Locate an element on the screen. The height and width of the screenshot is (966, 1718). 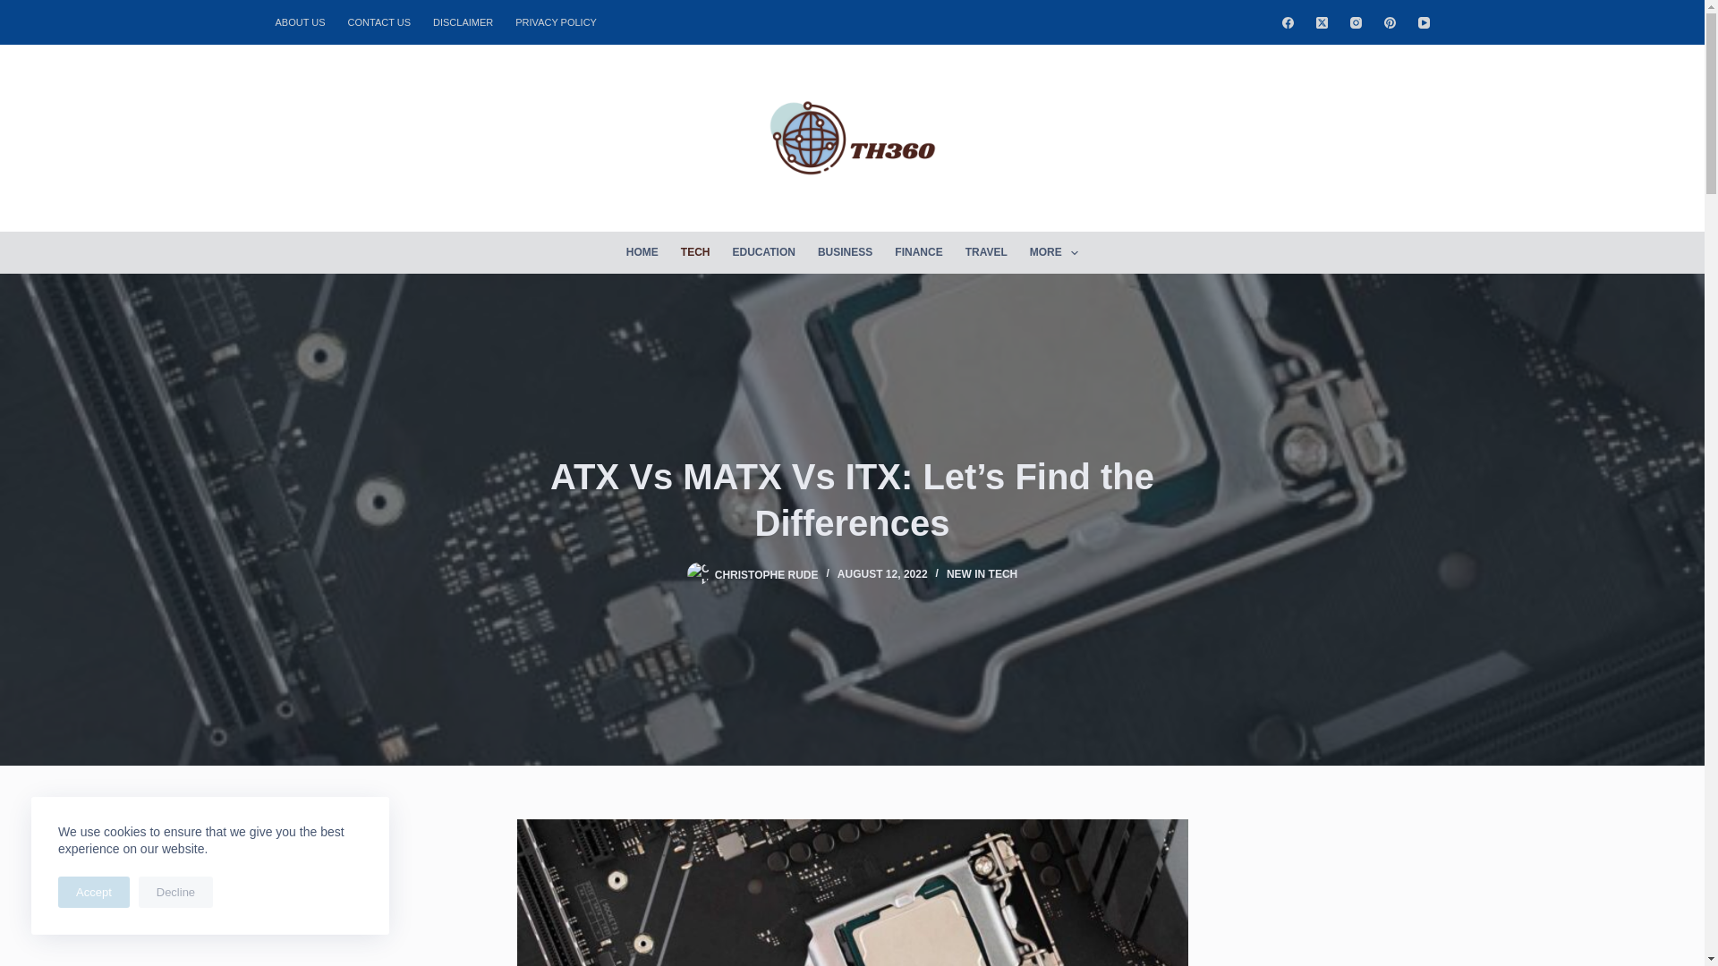
FINANCE is located at coordinates (918, 252).